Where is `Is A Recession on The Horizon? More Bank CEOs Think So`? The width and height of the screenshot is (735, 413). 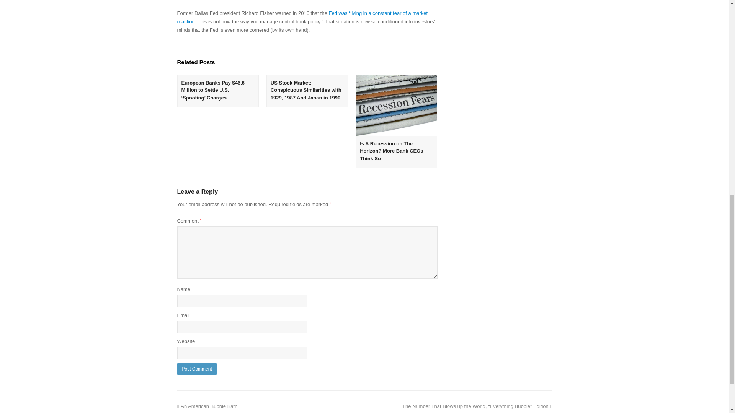
Is A Recession on The Horizon? More Bank CEOs Think So is located at coordinates (391, 151).